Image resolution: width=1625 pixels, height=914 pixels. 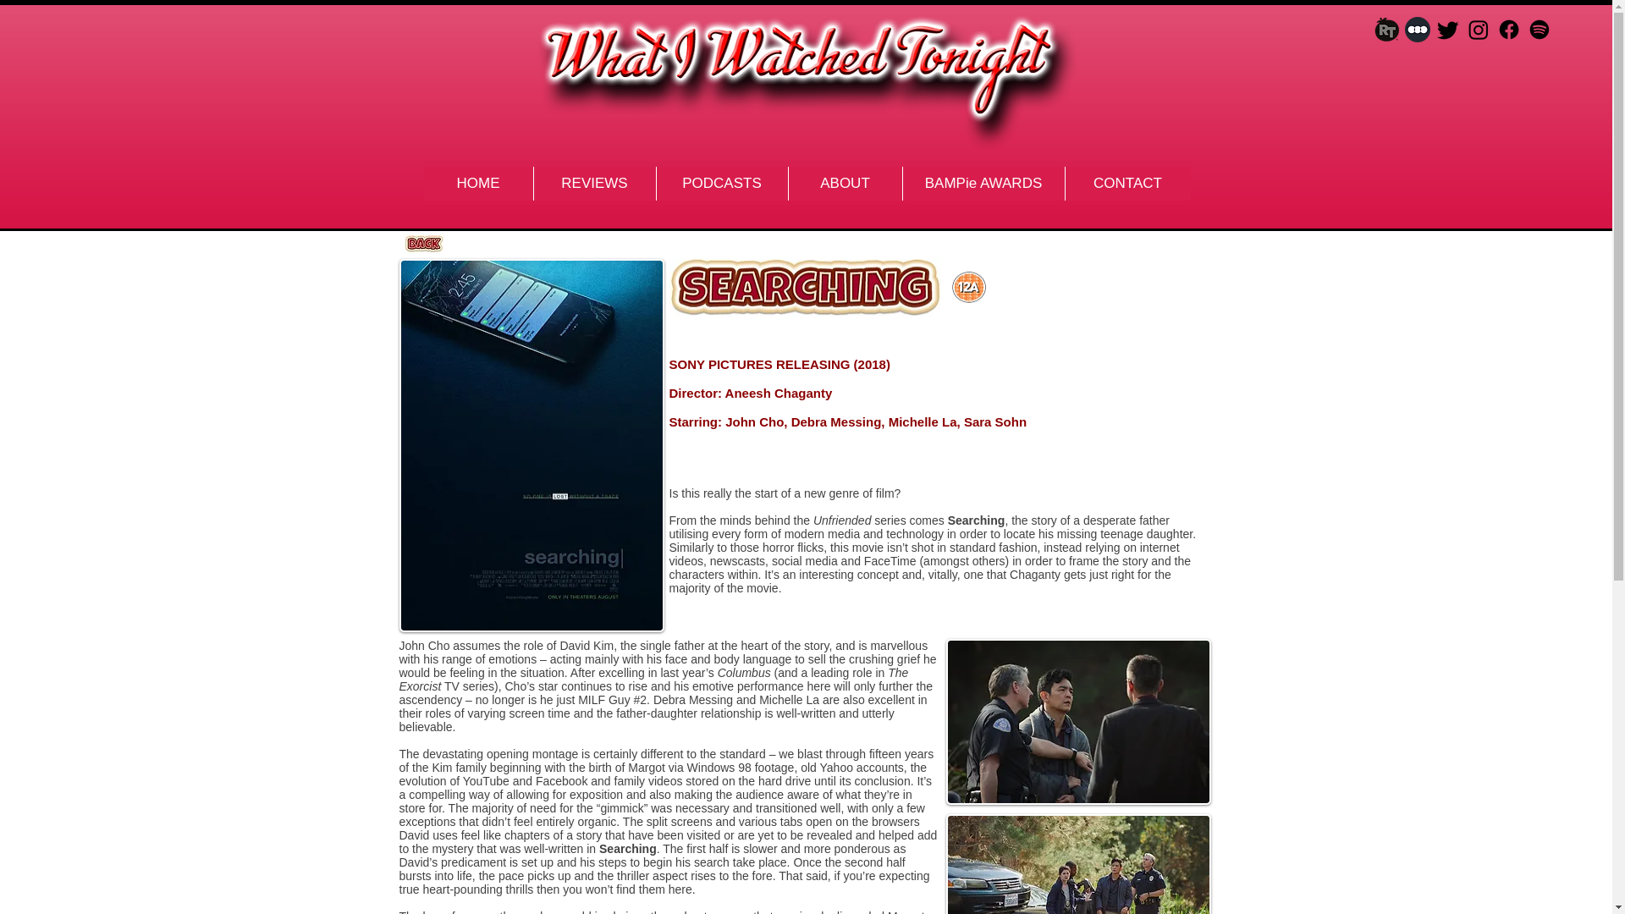 I want to click on 18.jpg, so click(x=967, y=286).